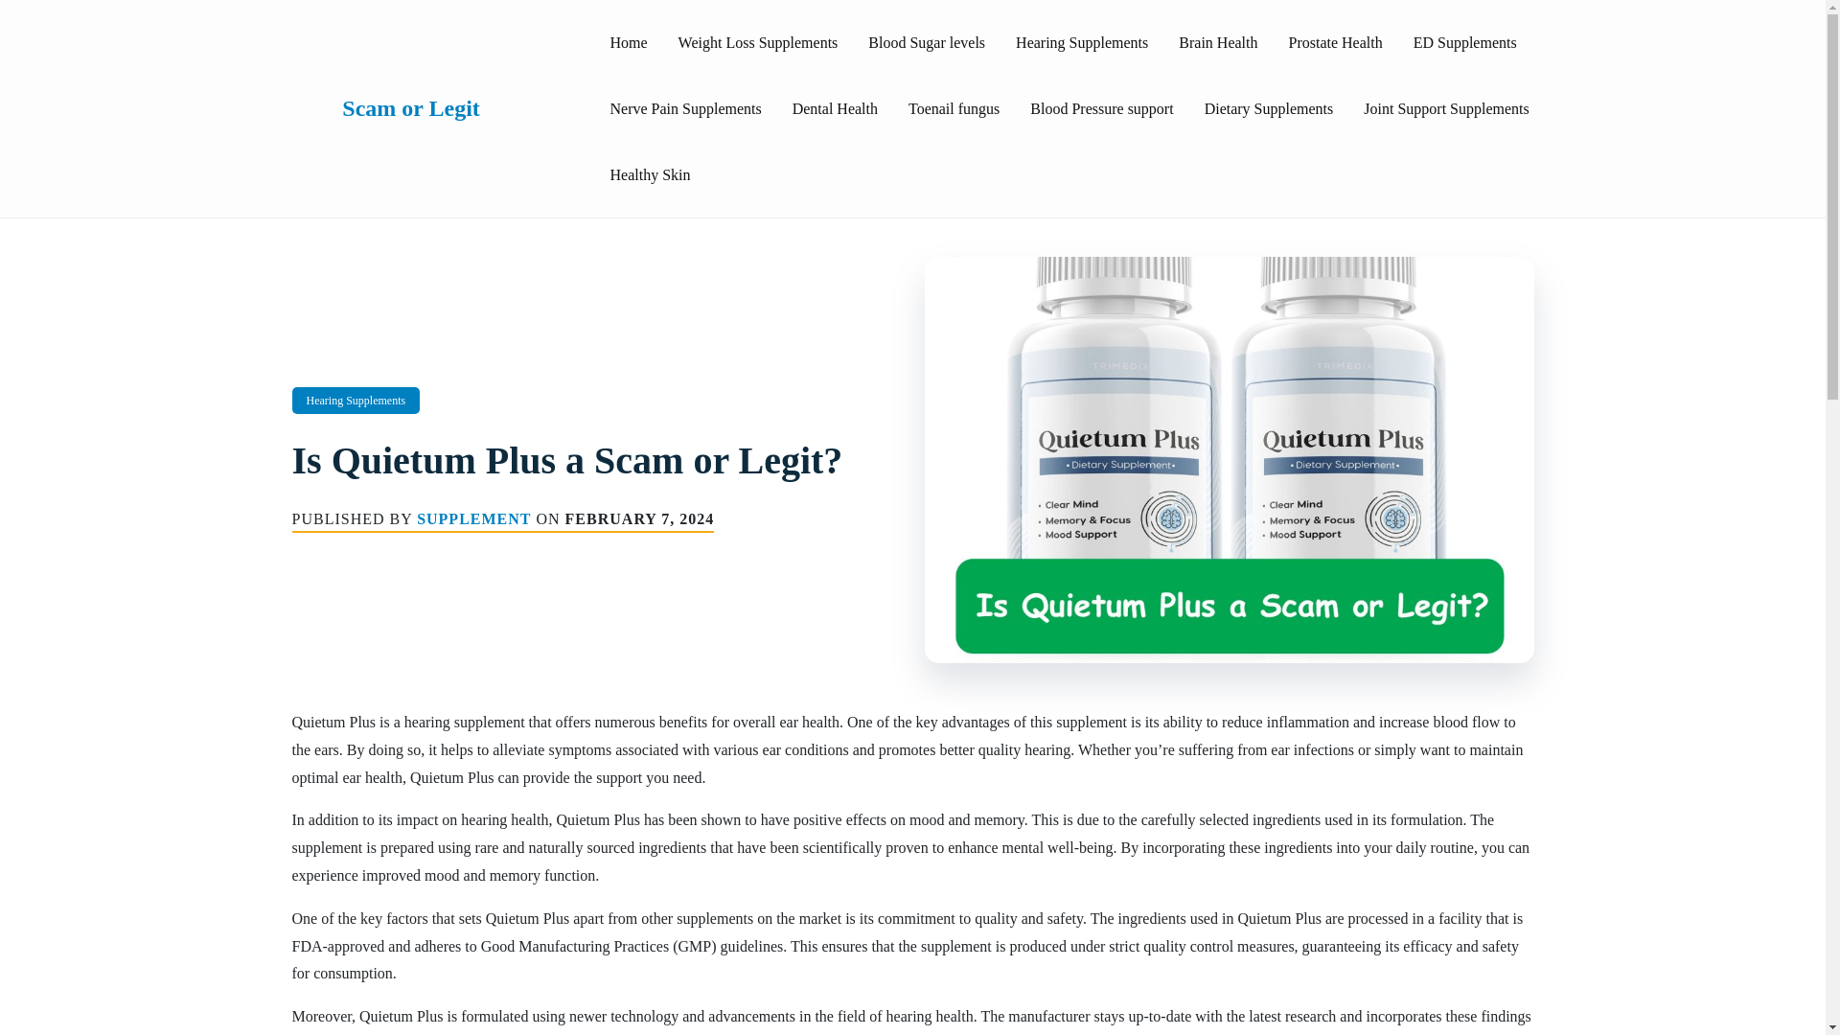  I want to click on Weight Loss Supplements, so click(757, 42).